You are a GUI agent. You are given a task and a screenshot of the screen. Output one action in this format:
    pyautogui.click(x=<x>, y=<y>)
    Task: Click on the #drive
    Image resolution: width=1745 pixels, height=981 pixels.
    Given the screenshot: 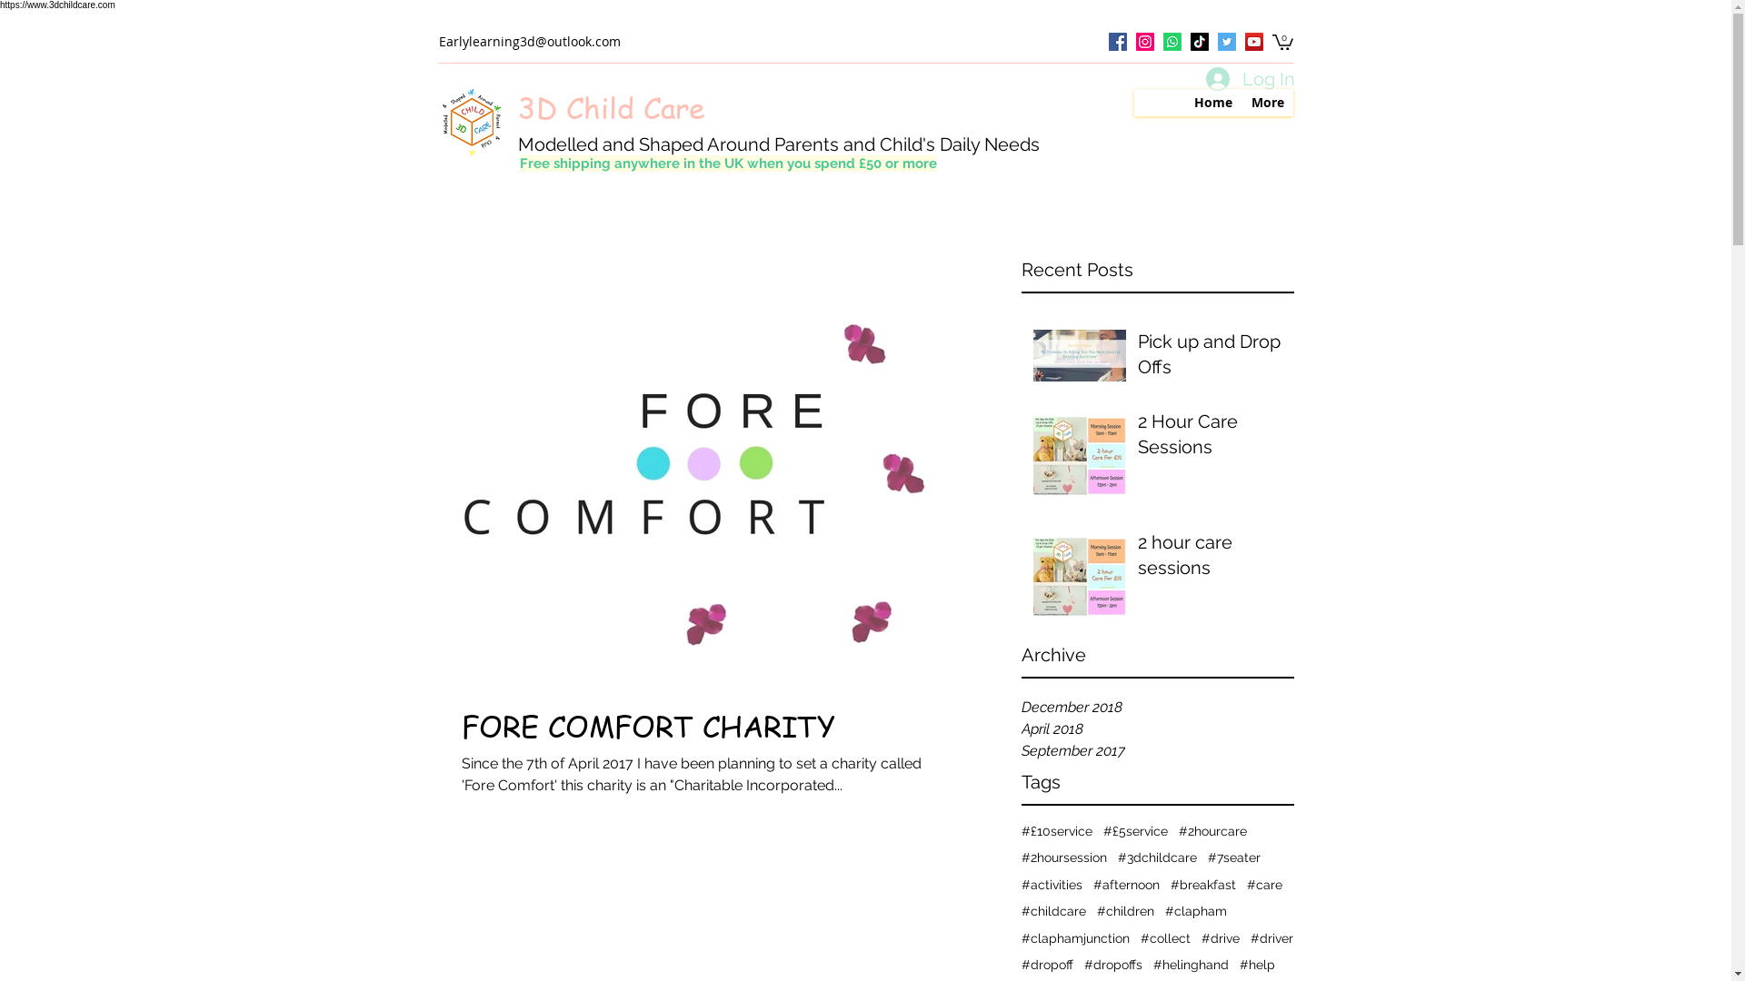 What is the action you would take?
    pyautogui.click(x=1221, y=939)
    